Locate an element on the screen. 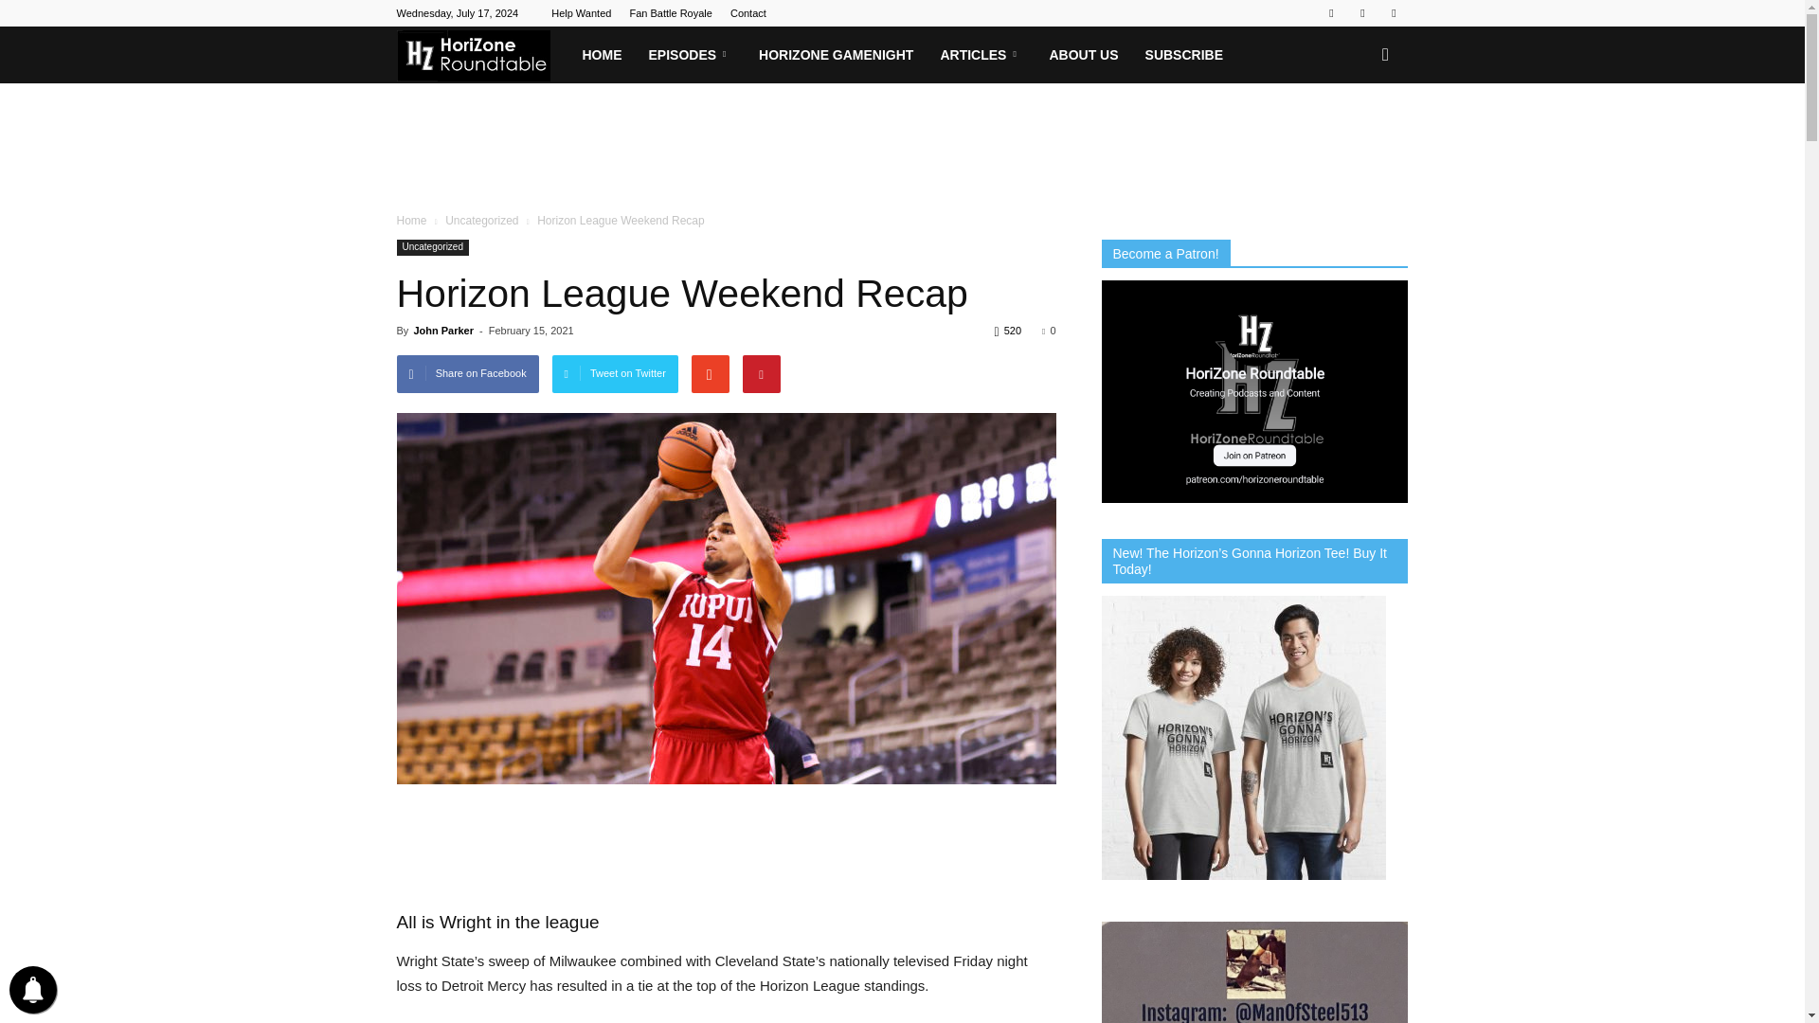 The width and height of the screenshot is (1819, 1023). Advertisement is located at coordinates (726, 837).